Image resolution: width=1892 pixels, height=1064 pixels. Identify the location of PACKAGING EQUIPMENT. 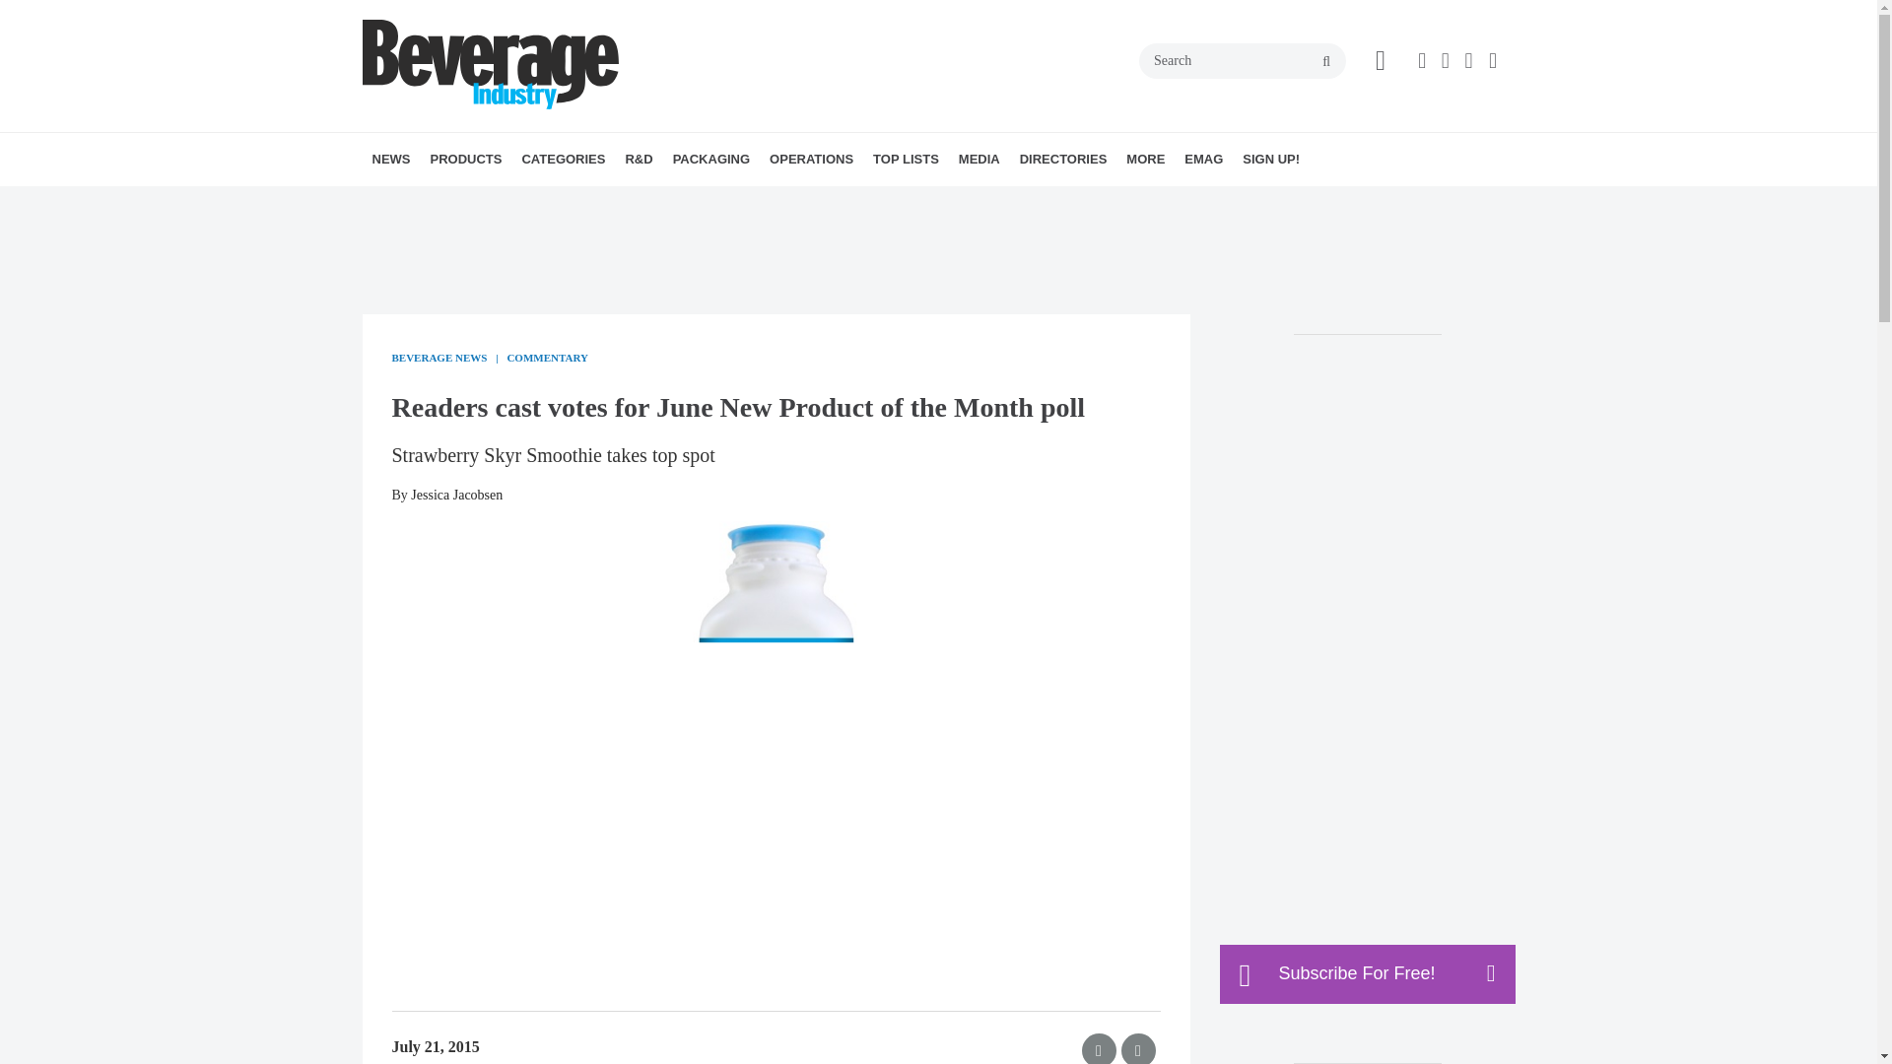
(794, 203).